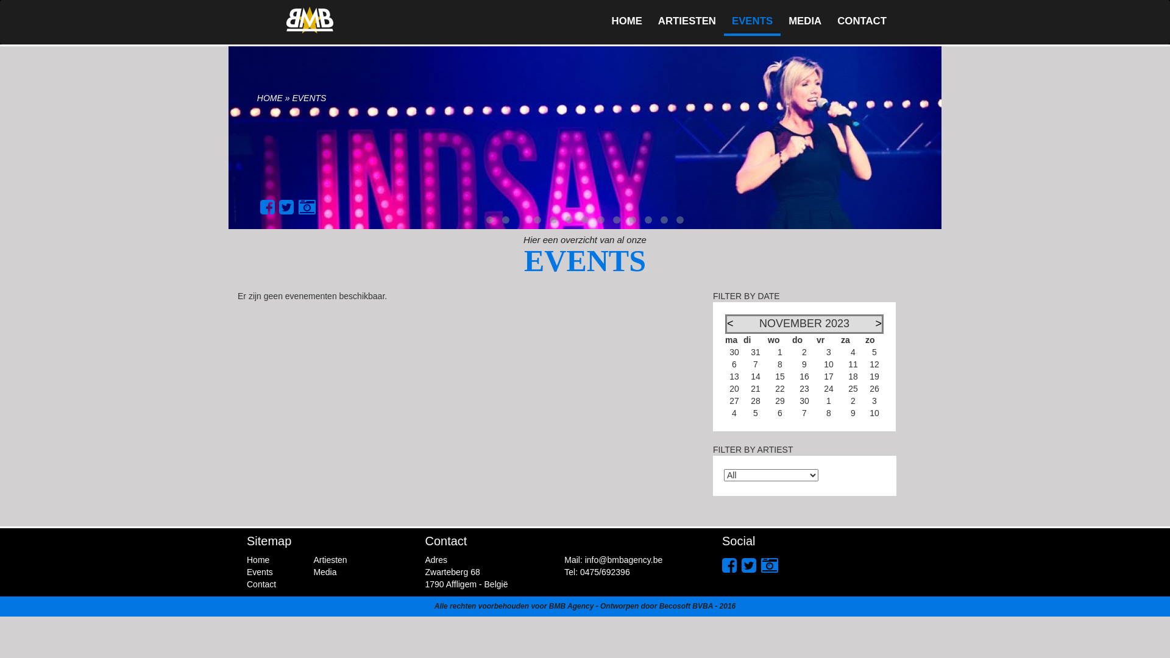 This screenshot has height=658, width=1170. I want to click on <, so click(730, 324).